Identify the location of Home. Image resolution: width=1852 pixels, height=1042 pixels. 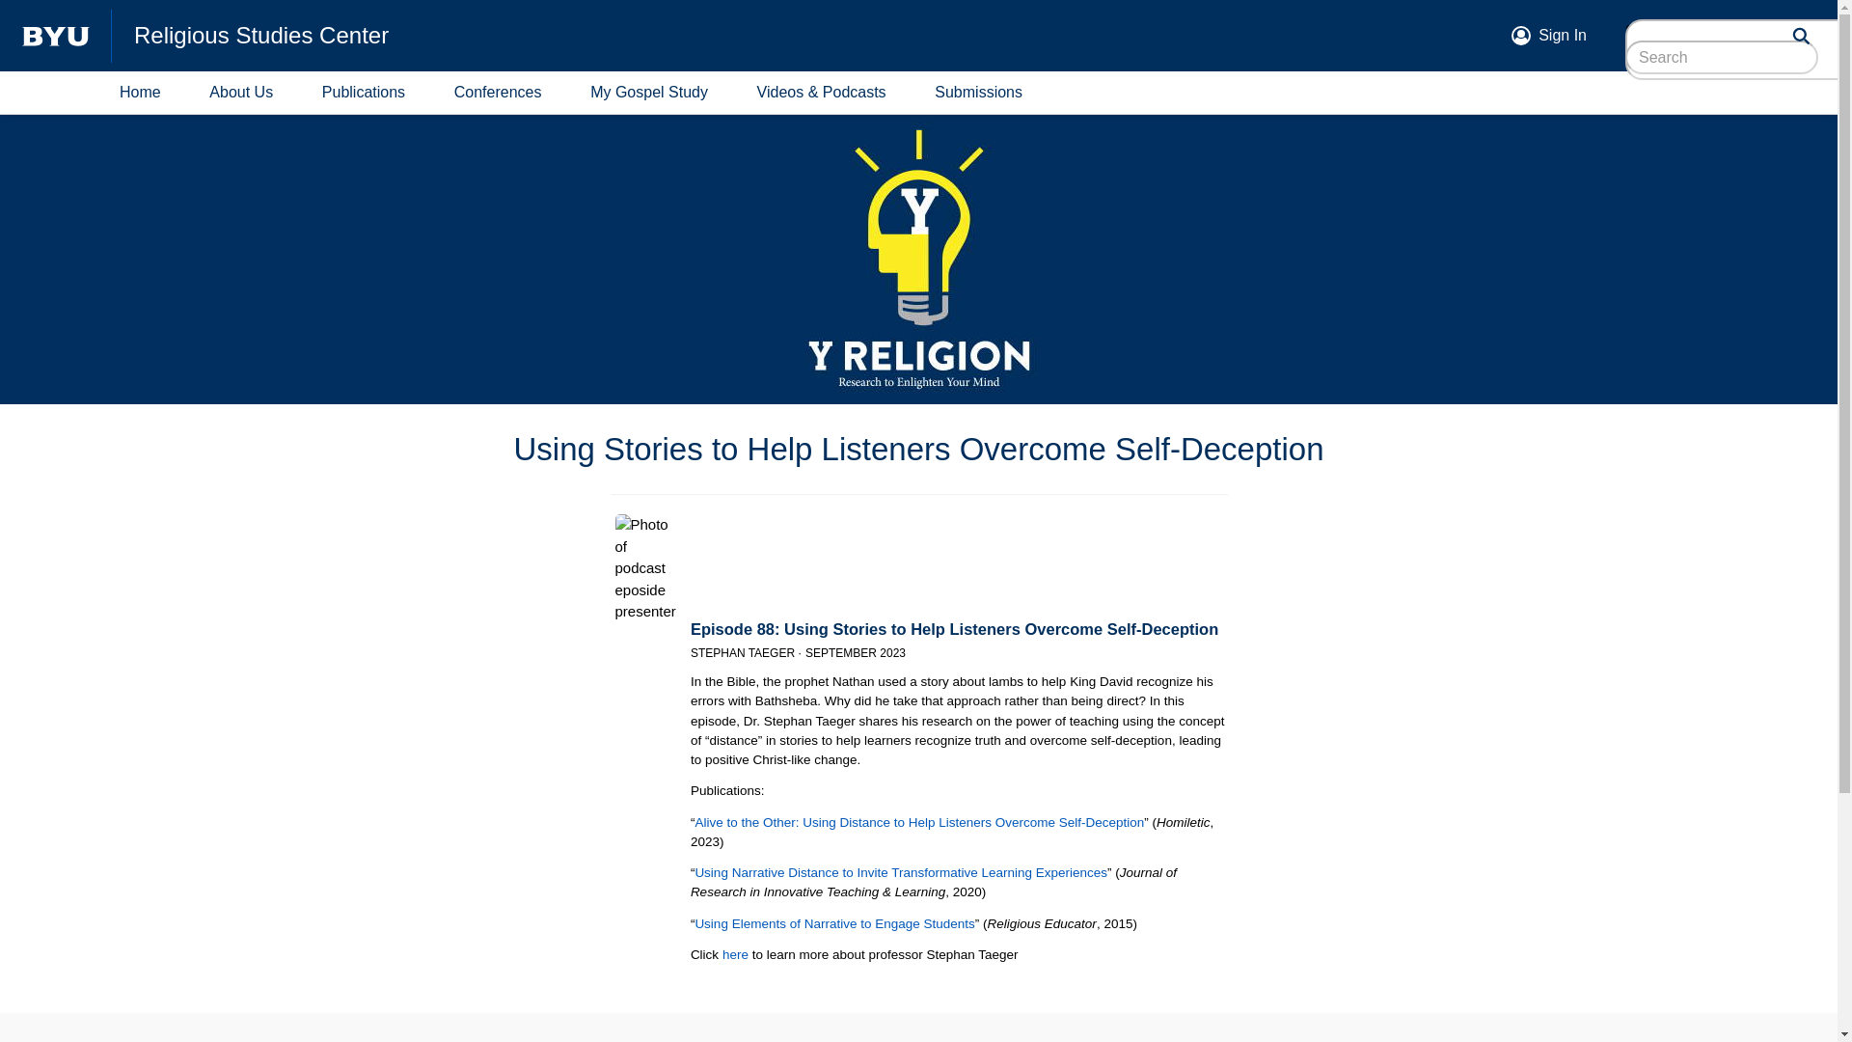
(139, 93).